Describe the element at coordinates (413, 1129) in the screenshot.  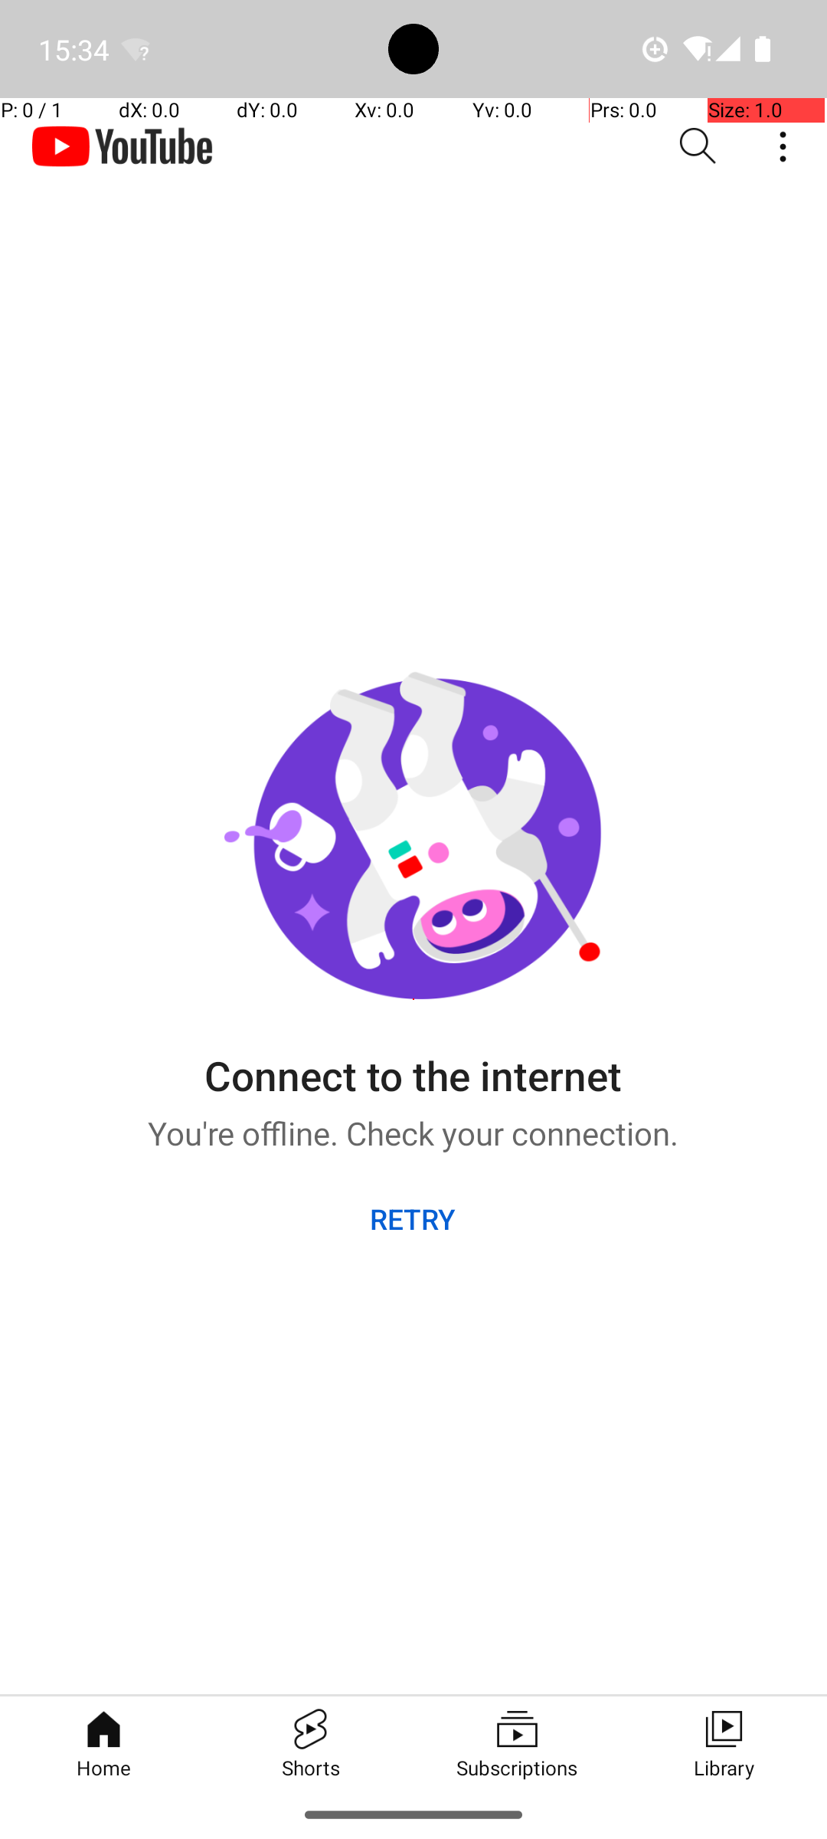
I see `You're offline. Check your connection.` at that location.